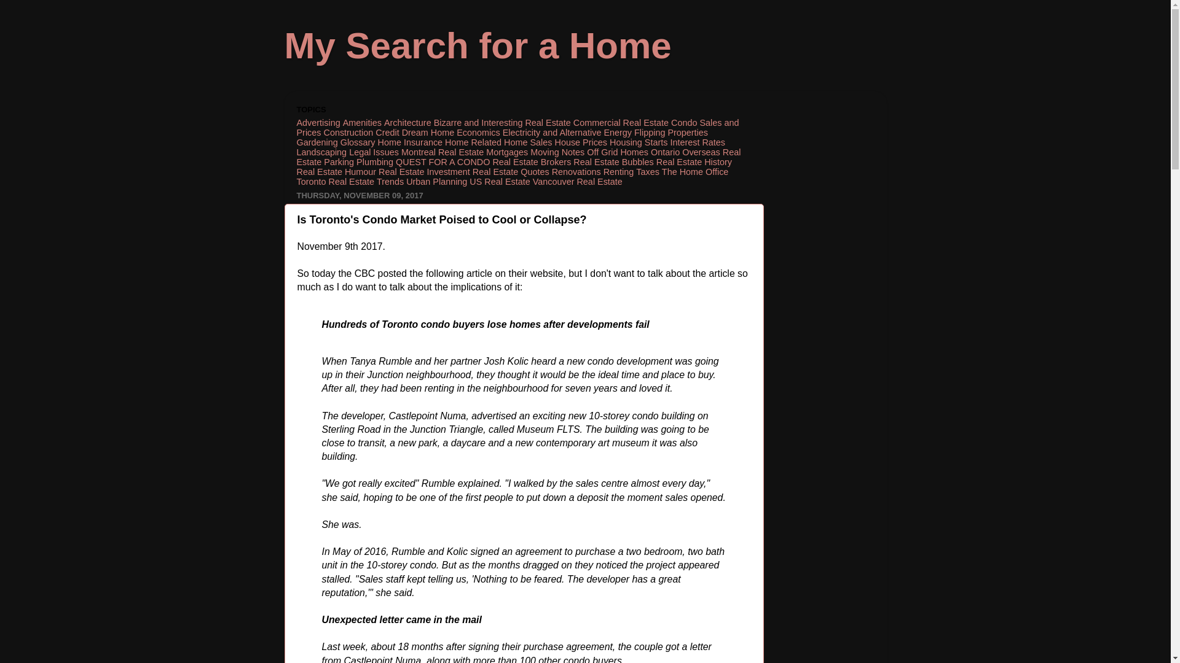 This screenshot has height=663, width=1180. I want to click on Real Estate Investment, so click(424, 172).